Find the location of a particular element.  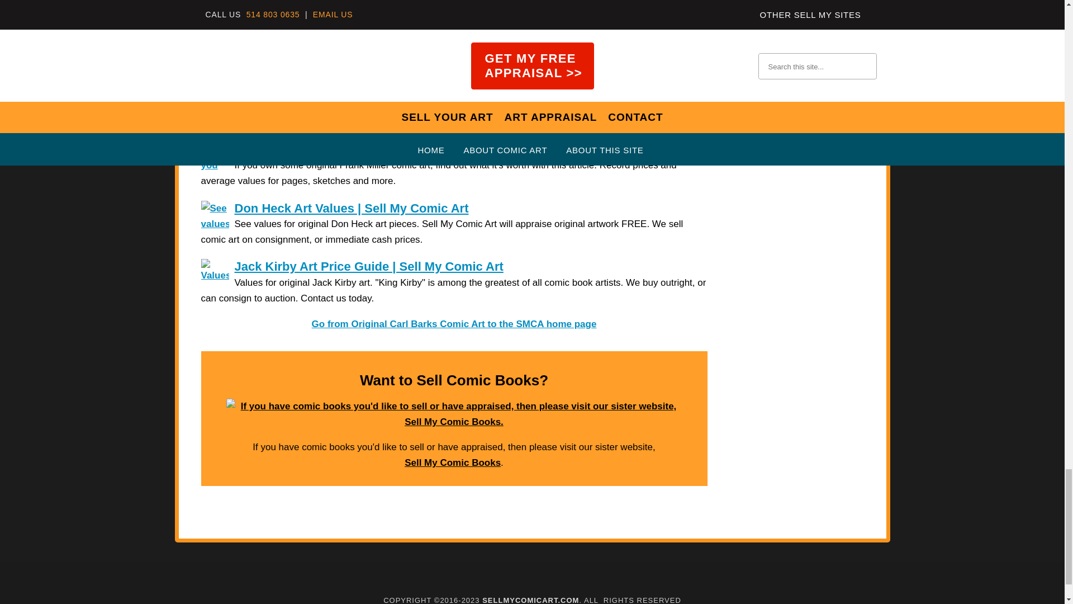

Click to Get a Free Appraisal of Original Comic Book Art! is located at coordinates (454, 78).